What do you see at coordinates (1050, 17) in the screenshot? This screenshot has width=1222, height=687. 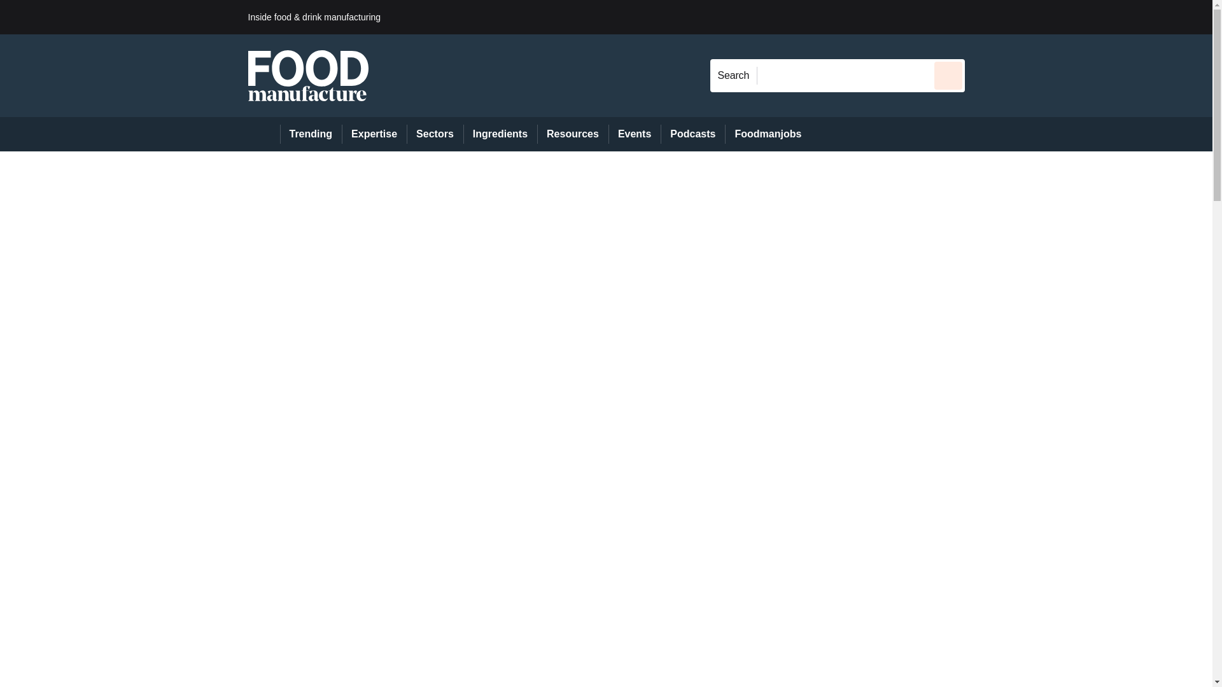 I see `REGISTER` at bounding box center [1050, 17].